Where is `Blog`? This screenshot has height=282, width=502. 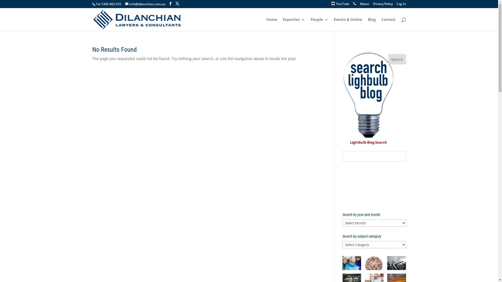
Blog is located at coordinates (372, 25).